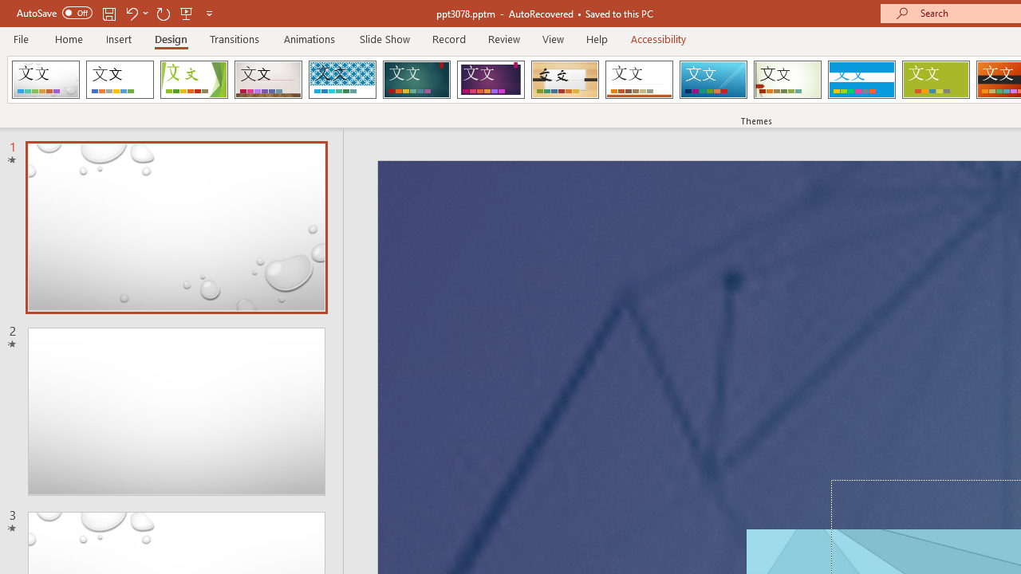 This screenshot has width=1021, height=574. I want to click on Ion Boardroom, so click(491, 80).